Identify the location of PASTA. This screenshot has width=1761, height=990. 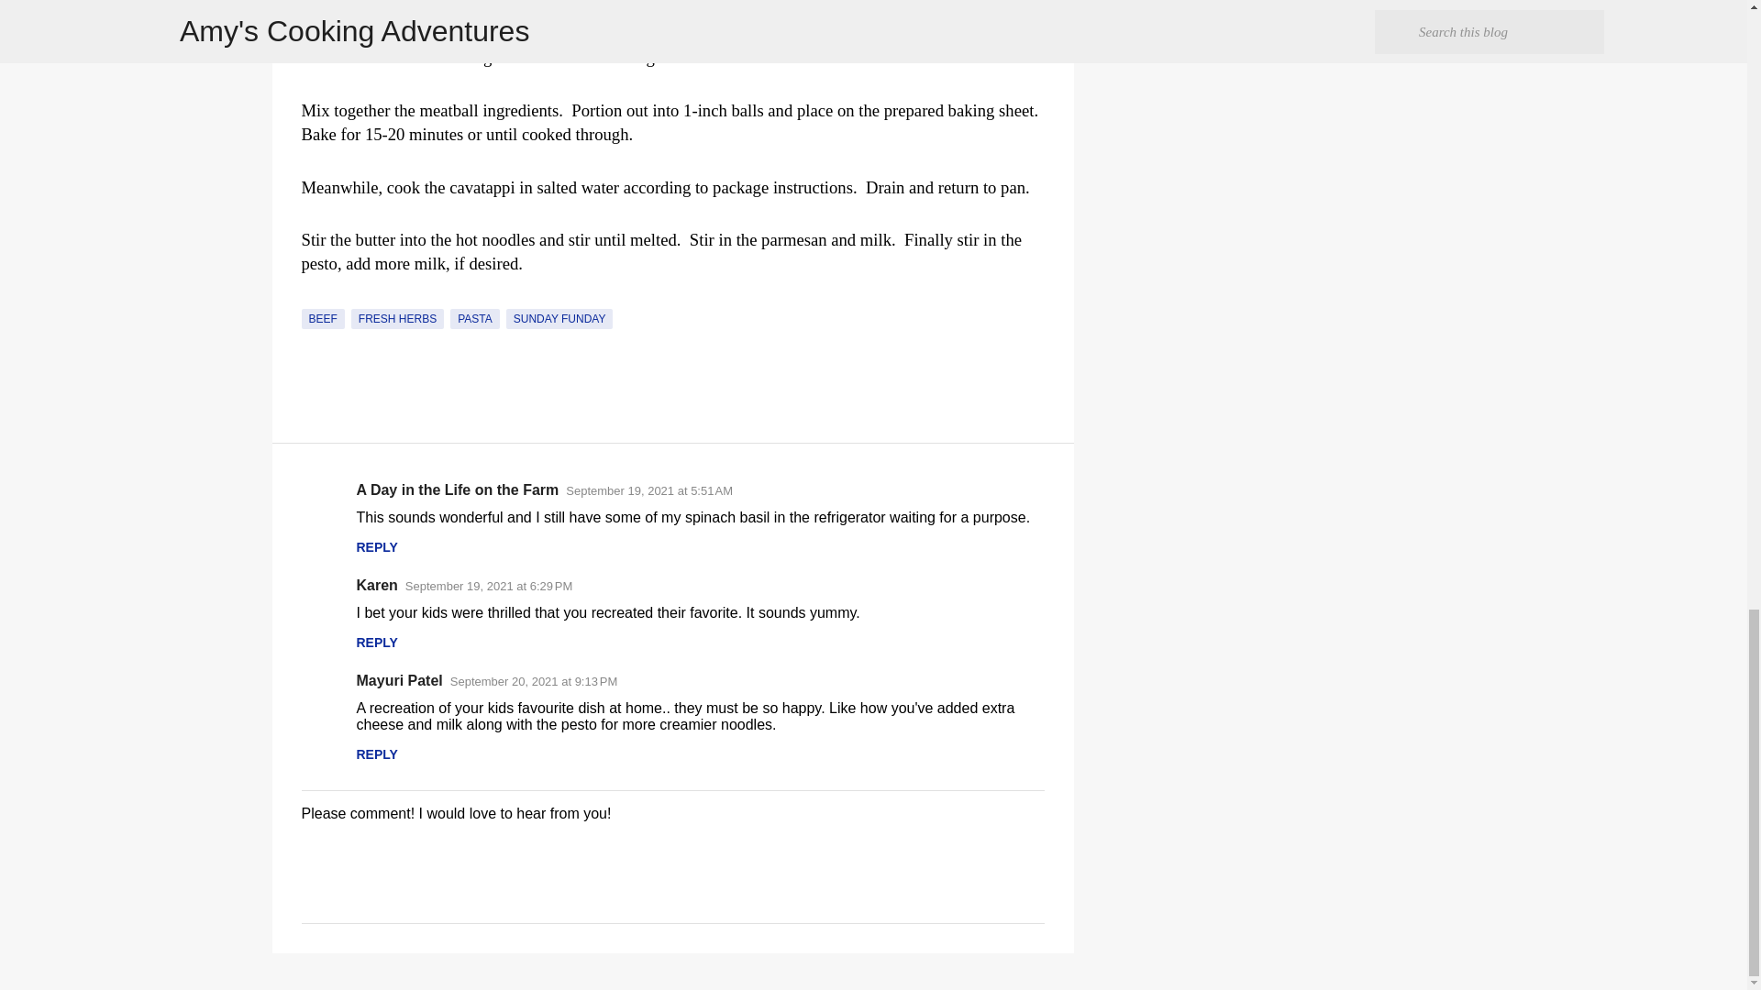
(475, 318).